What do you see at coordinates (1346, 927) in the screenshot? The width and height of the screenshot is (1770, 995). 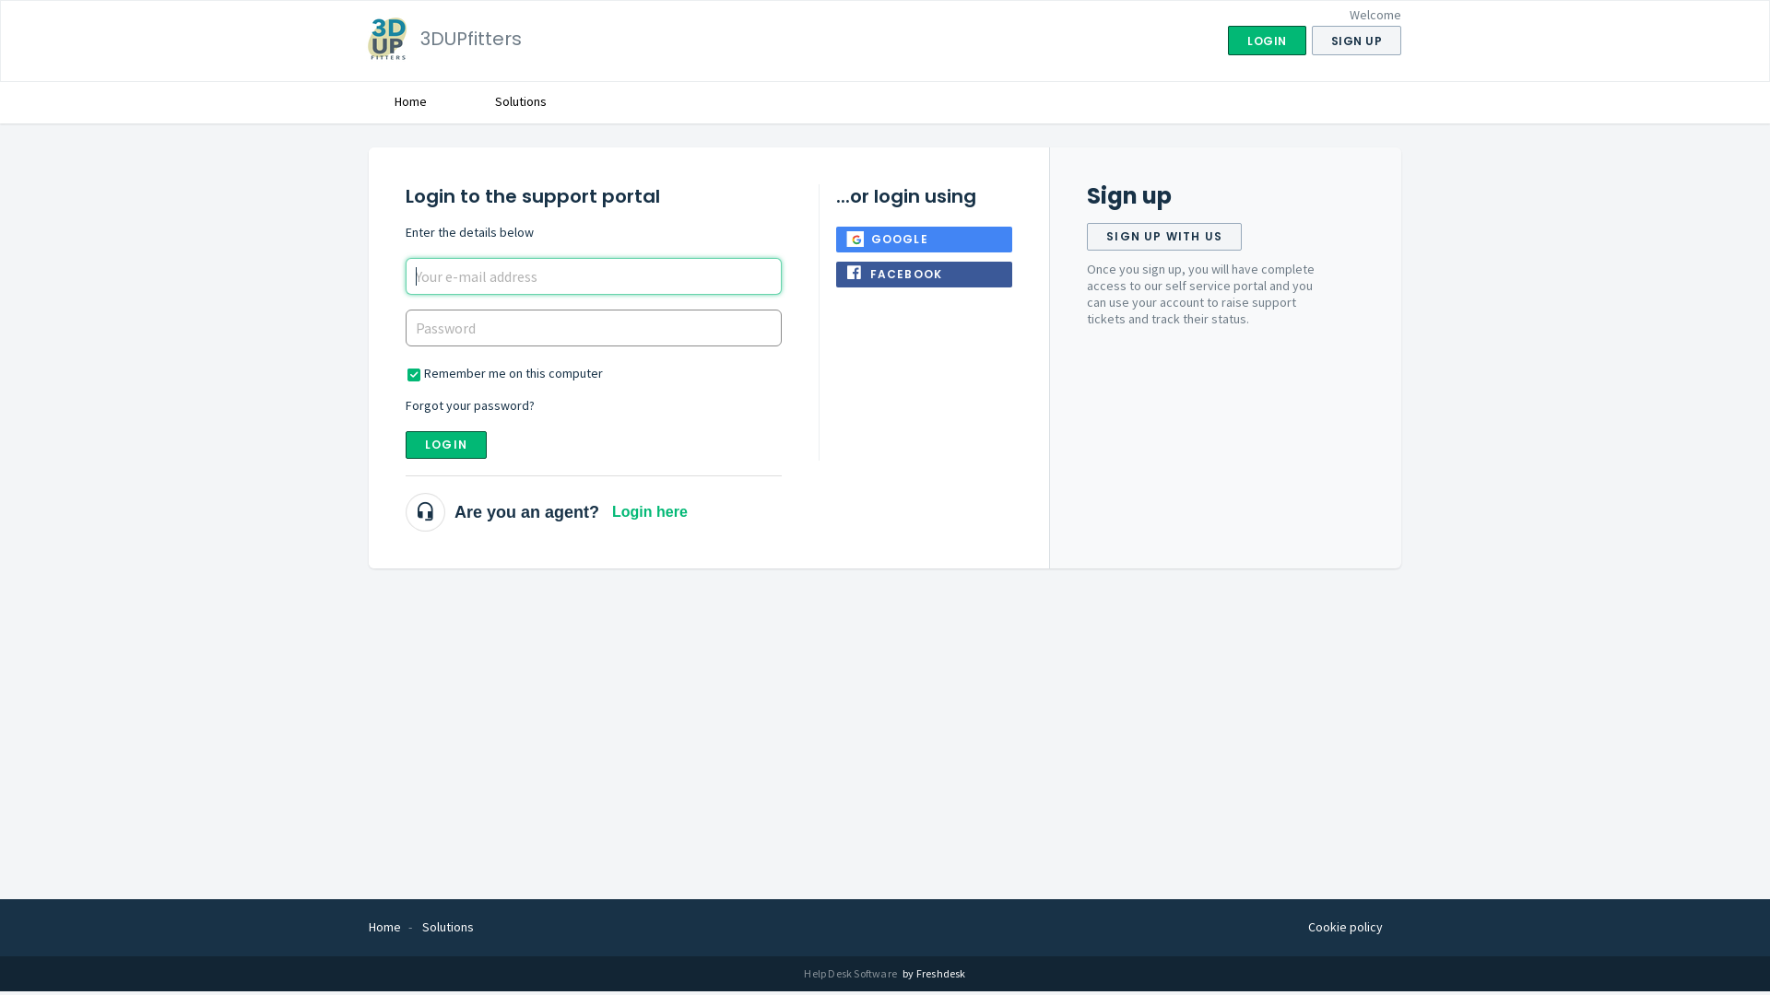 I see `Cookie policy` at bounding box center [1346, 927].